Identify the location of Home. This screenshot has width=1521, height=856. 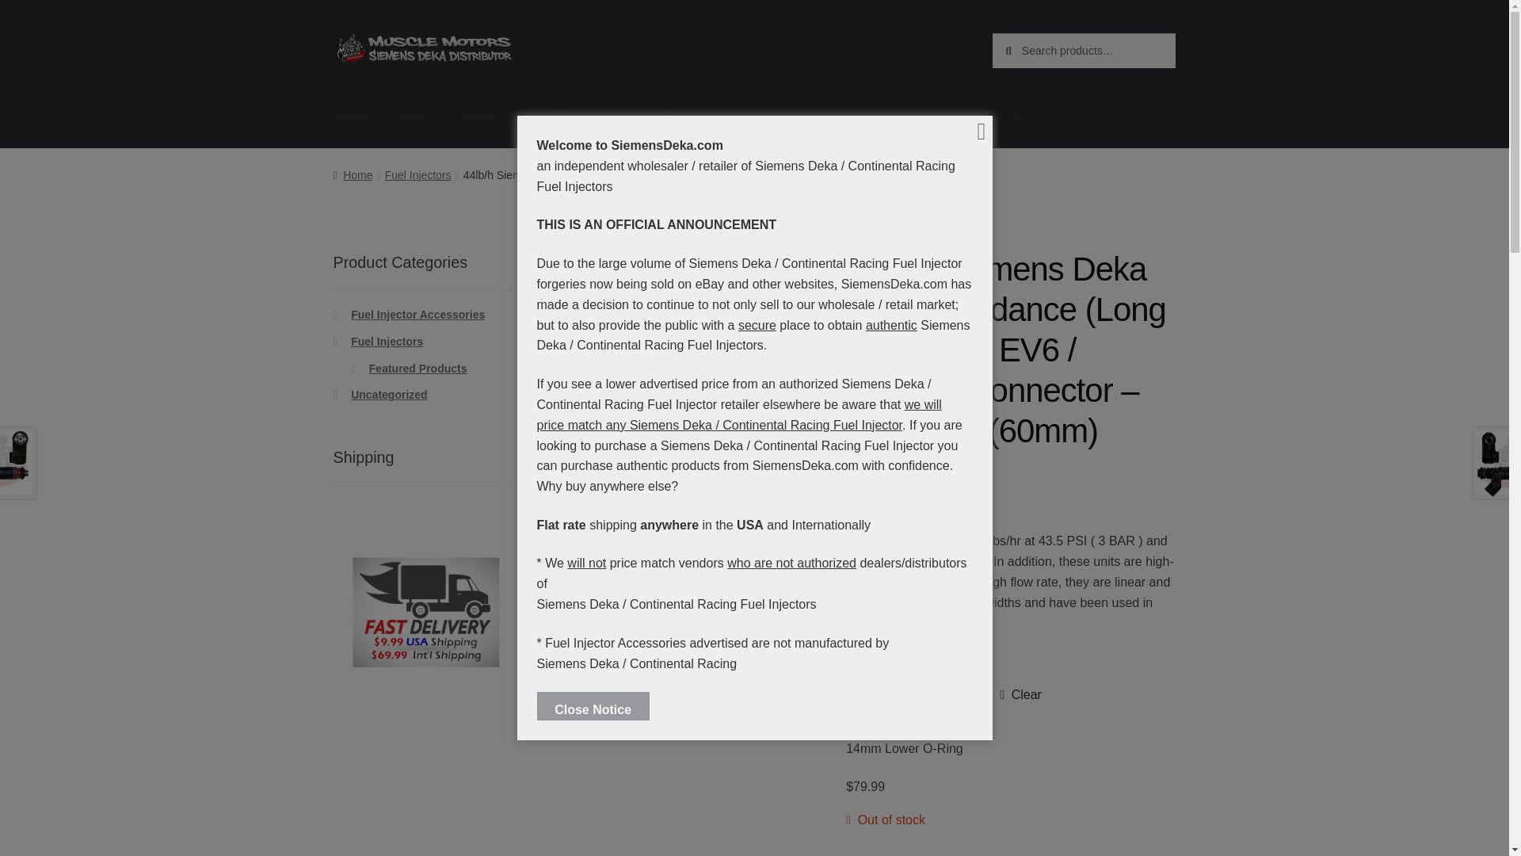
(353, 174).